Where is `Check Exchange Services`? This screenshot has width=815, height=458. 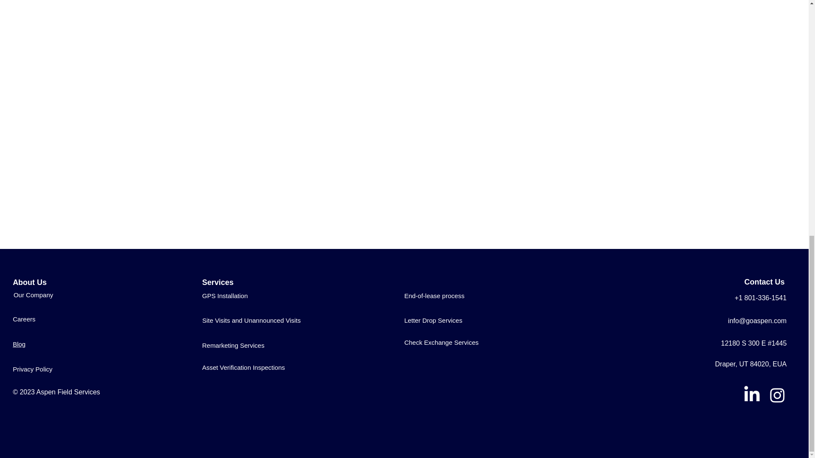 Check Exchange Services is located at coordinates (441, 342).